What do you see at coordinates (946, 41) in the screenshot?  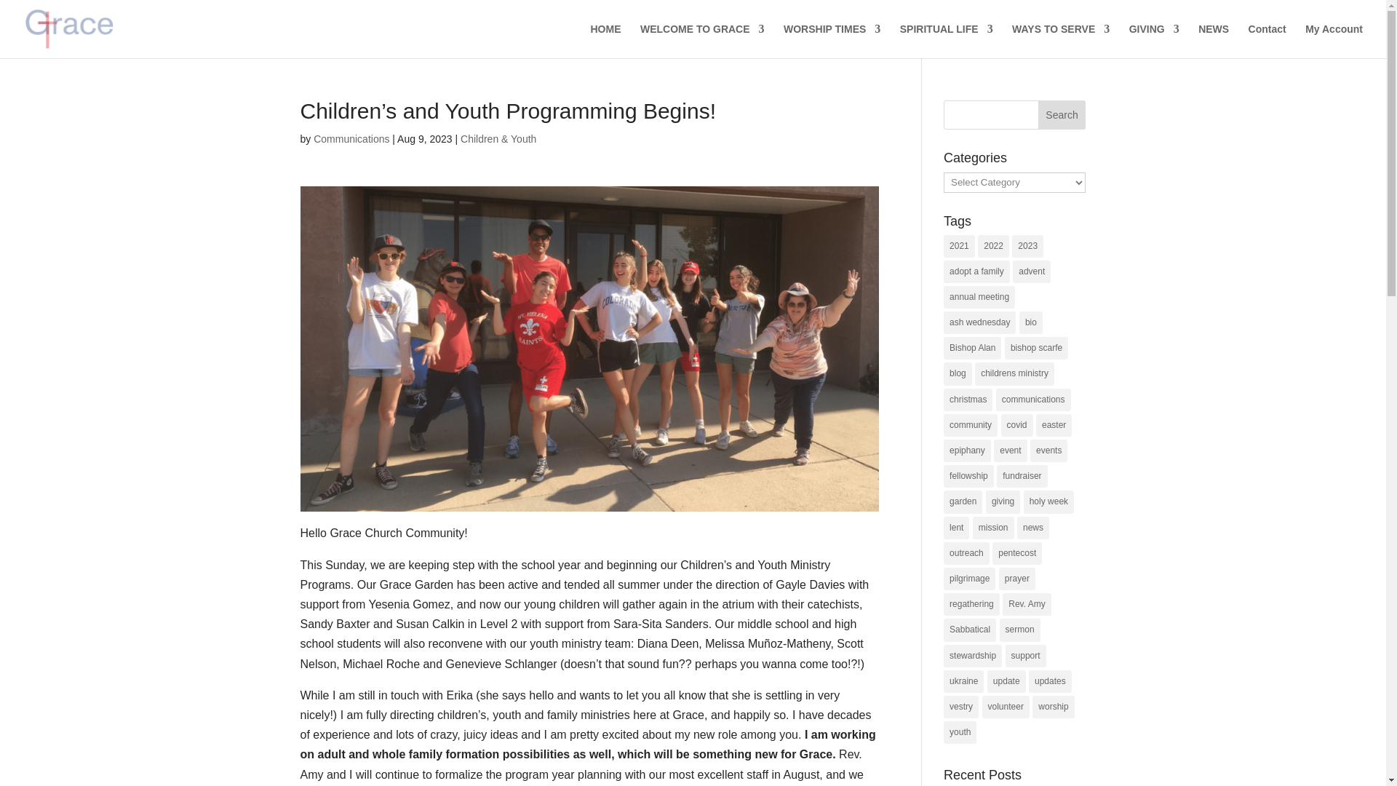 I see `SPIRITUAL LIFE` at bounding box center [946, 41].